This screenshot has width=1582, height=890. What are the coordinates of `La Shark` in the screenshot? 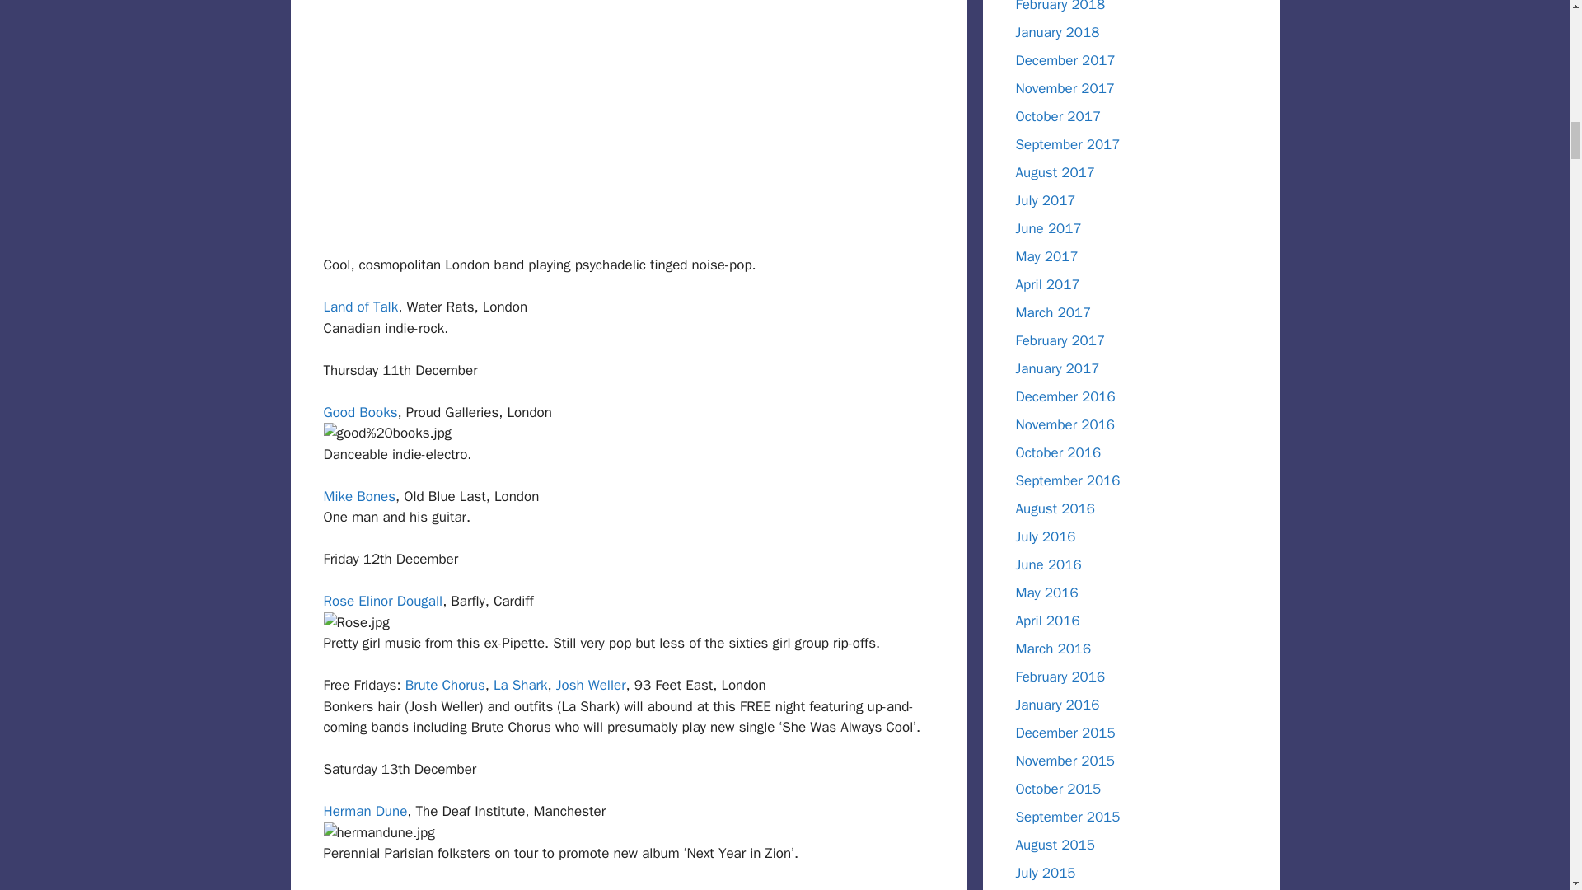 It's located at (521, 685).